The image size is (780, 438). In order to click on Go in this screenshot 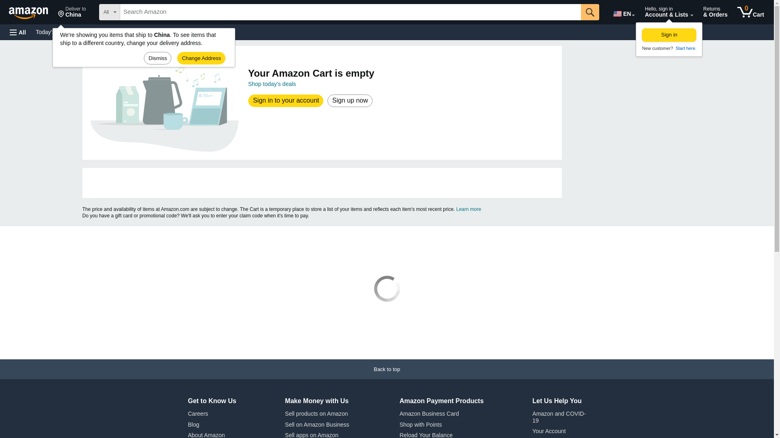, I will do `click(590, 12)`.